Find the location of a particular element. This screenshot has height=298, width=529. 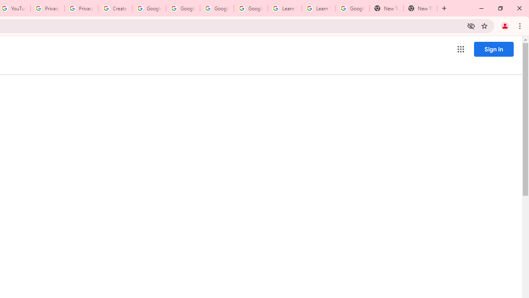

New Tab is located at coordinates (386, 8).